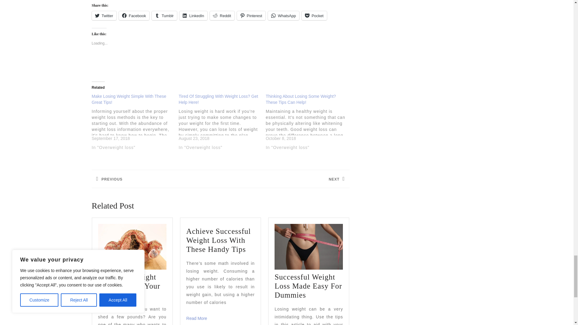 This screenshot has height=325, width=578. What do you see at coordinates (134, 15) in the screenshot?
I see `Facebook` at bounding box center [134, 15].